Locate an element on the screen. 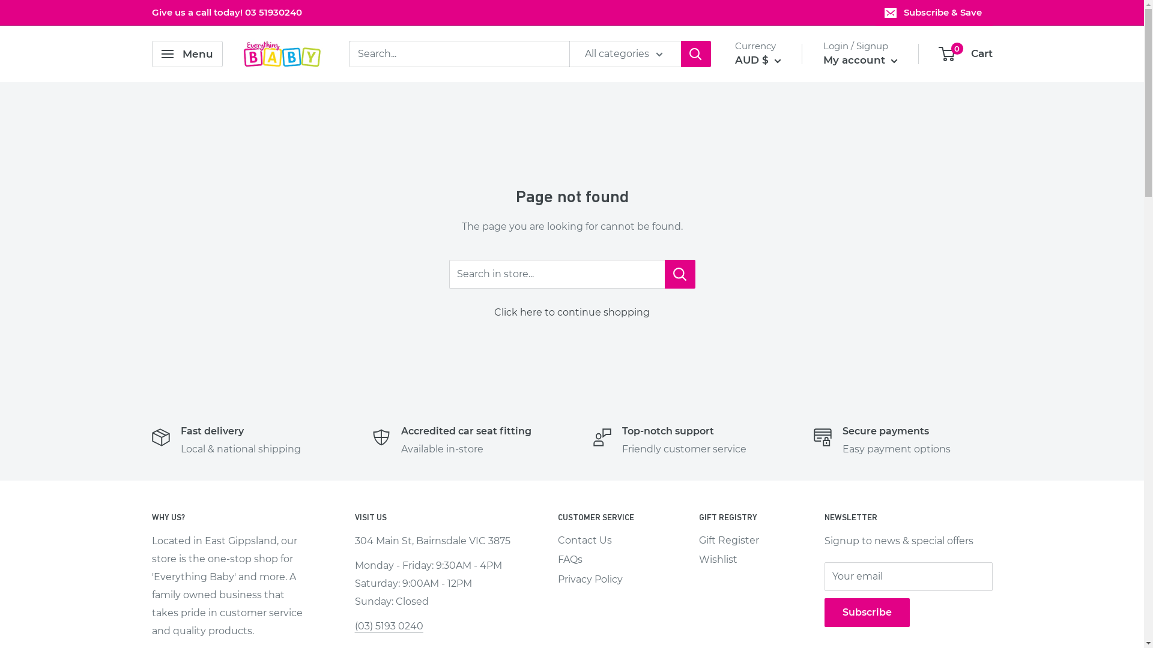 The width and height of the screenshot is (1153, 648). ALL is located at coordinates (776, 238).